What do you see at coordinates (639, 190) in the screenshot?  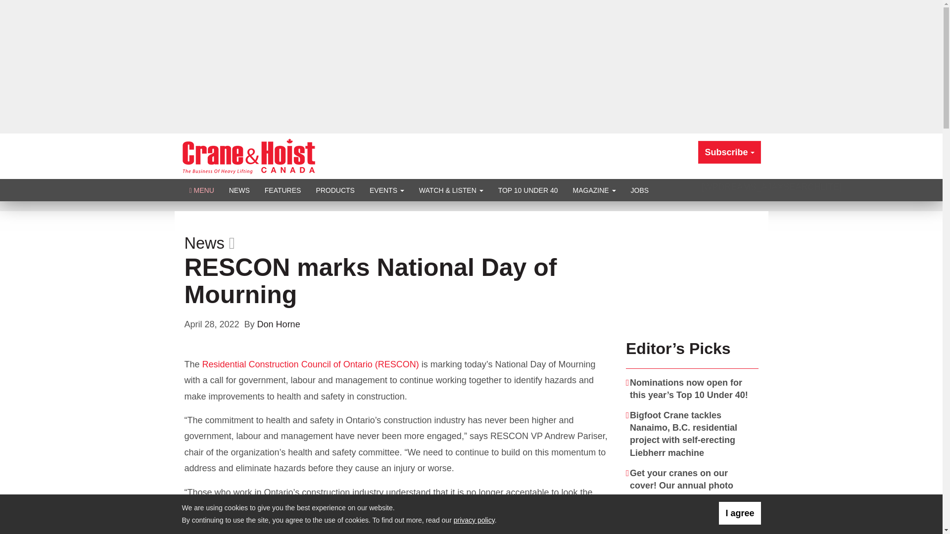 I see `JOBS` at bounding box center [639, 190].